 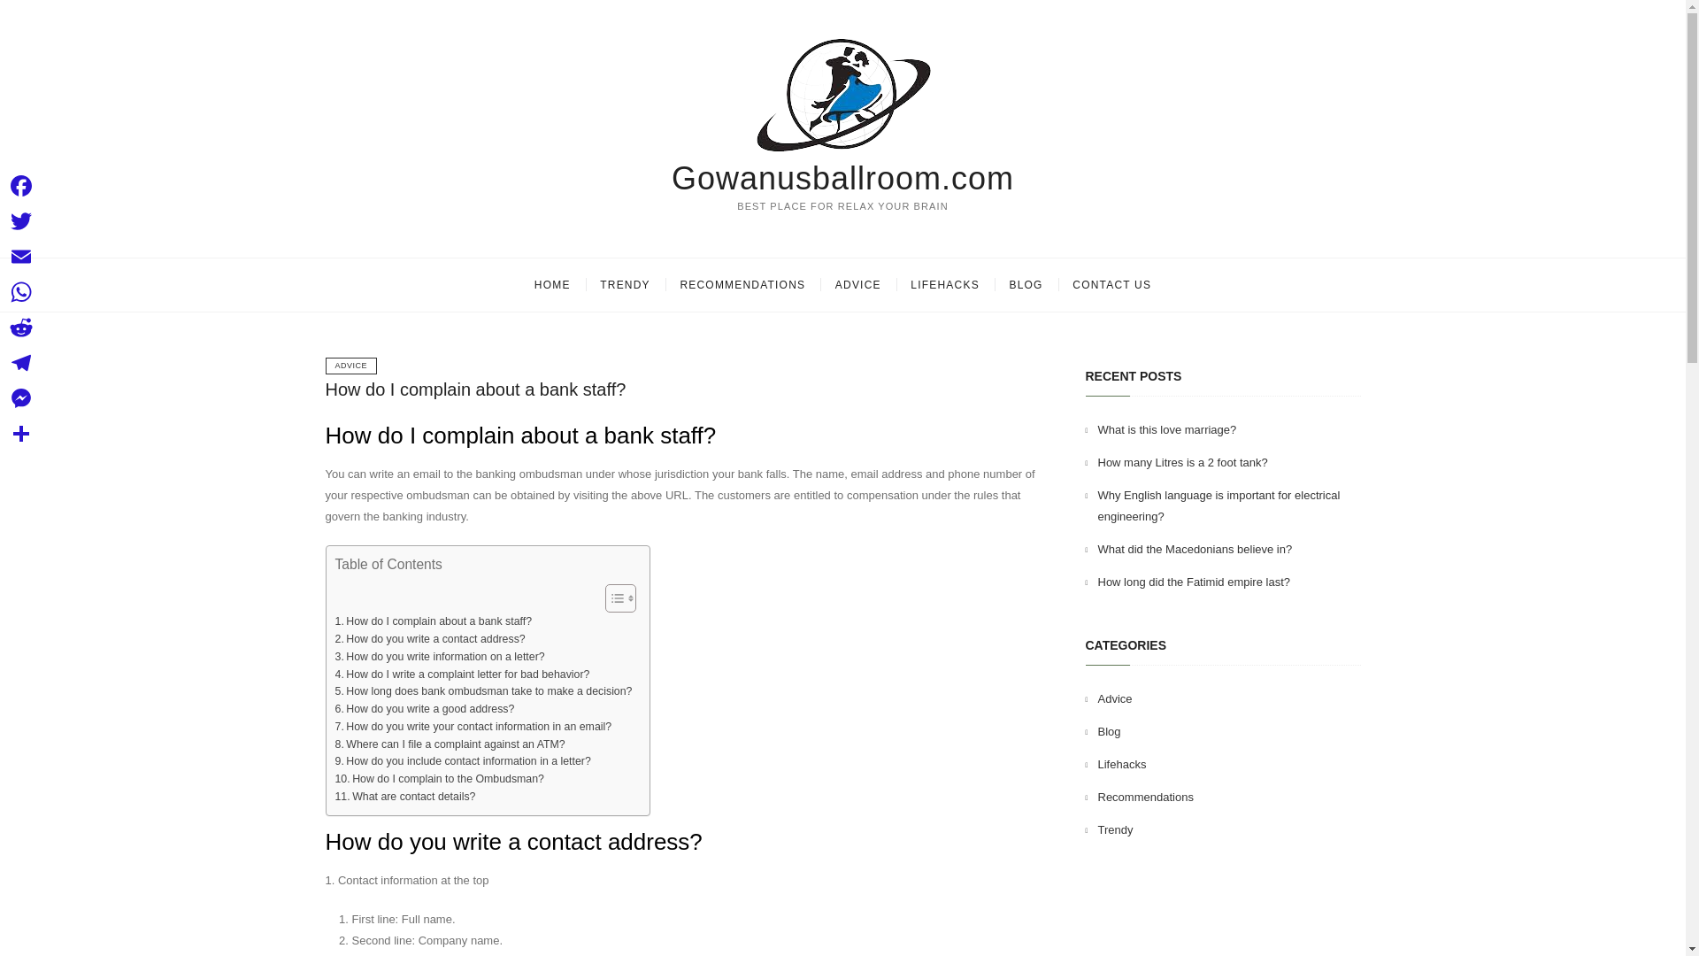 I want to click on BLOG, so click(x=1025, y=285).